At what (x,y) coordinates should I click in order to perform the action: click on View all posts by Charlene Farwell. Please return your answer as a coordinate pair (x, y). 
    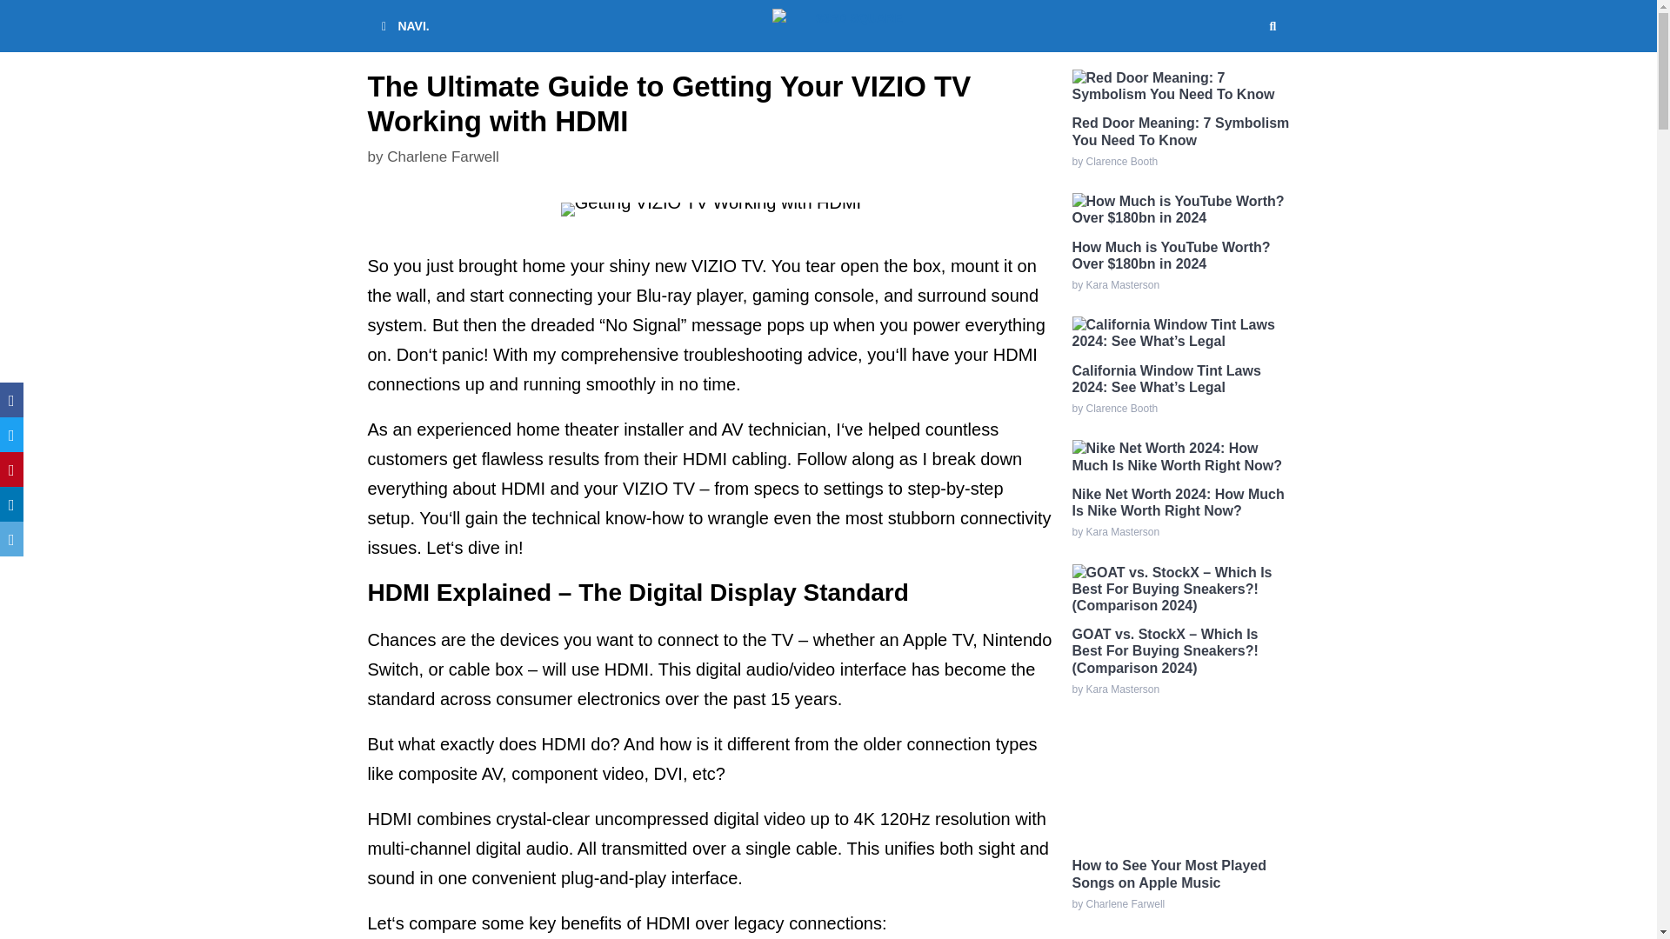
    Looking at the image, I should click on (444, 156).